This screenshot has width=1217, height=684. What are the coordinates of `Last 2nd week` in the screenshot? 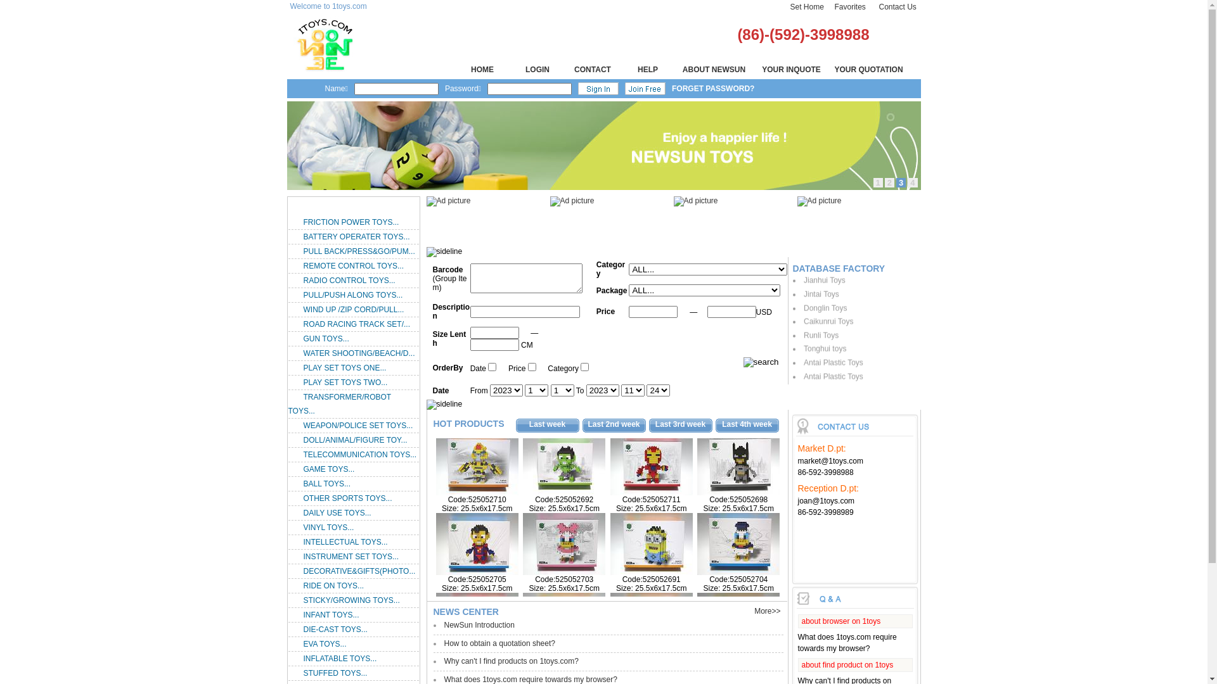 It's located at (614, 424).